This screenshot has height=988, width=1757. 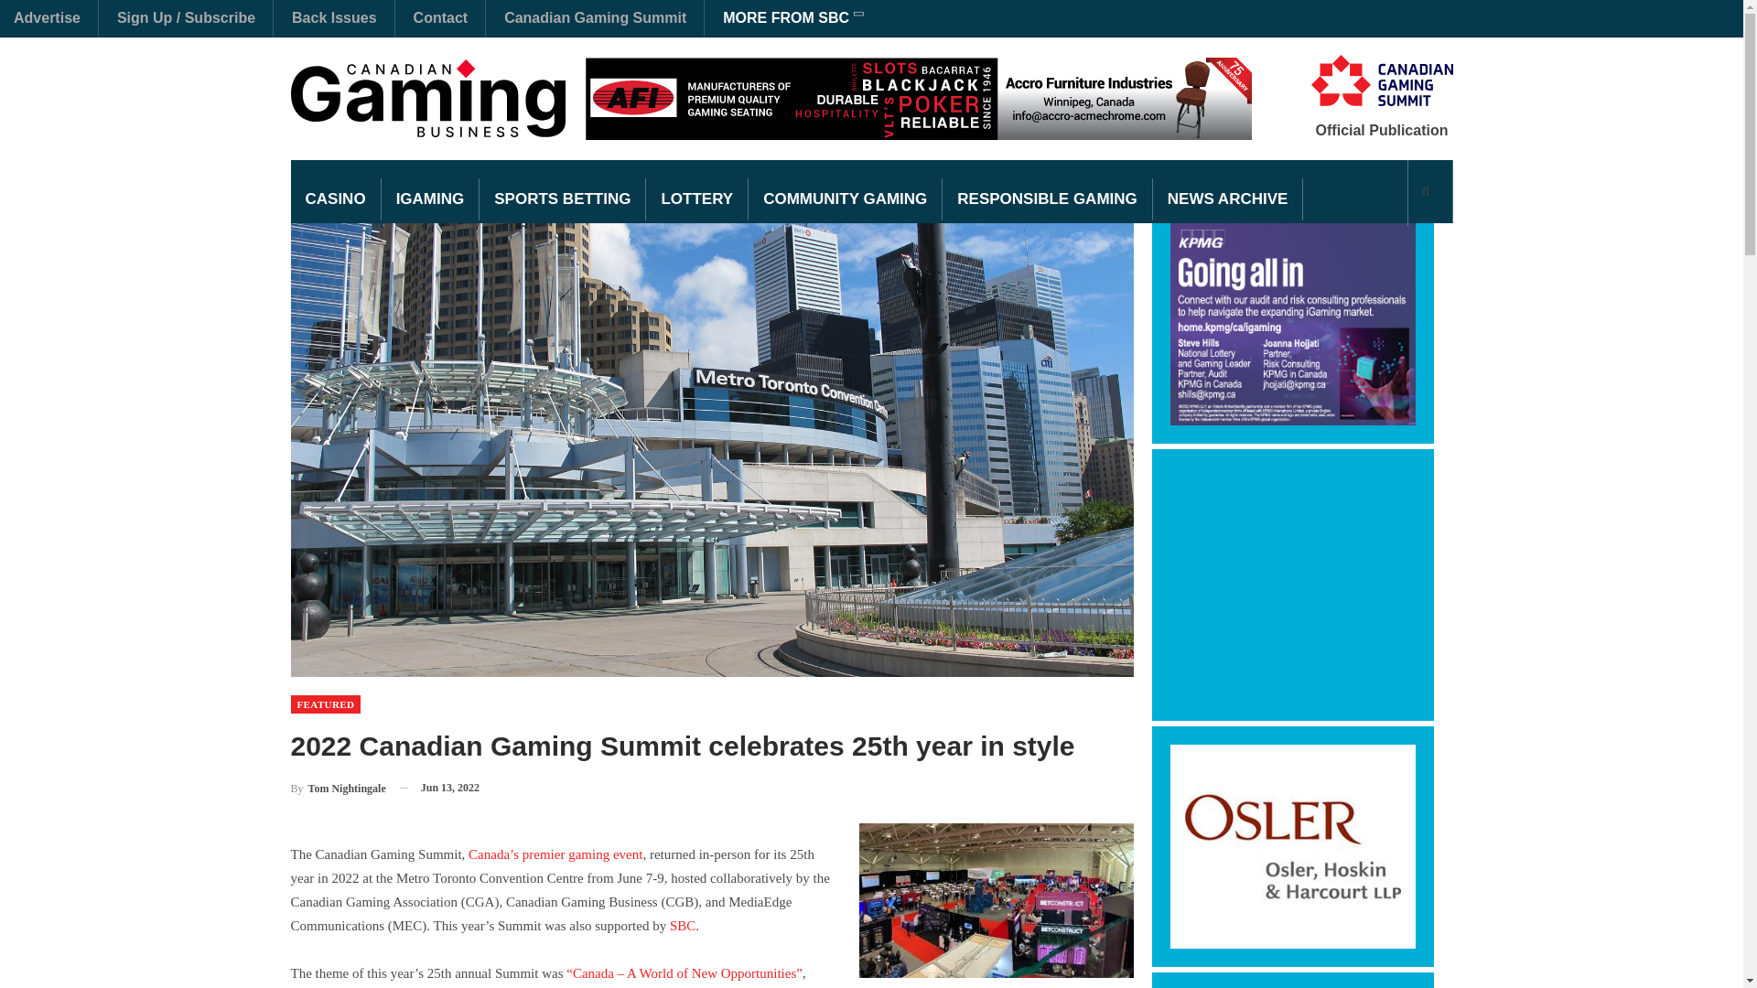 What do you see at coordinates (339, 787) in the screenshot?
I see `Browse Author Articles` at bounding box center [339, 787].